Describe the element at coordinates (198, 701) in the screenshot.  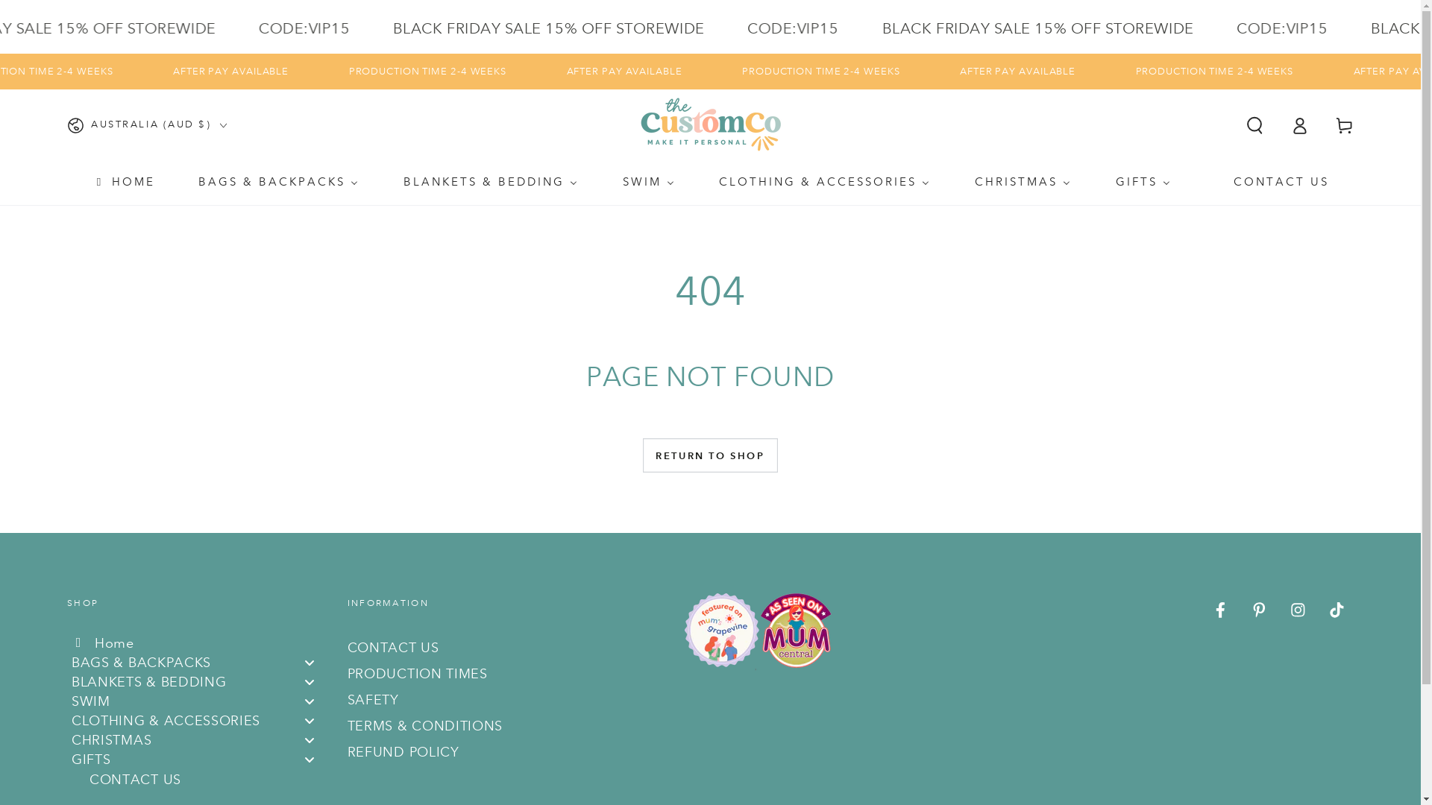
I see `SWIM` at that location.